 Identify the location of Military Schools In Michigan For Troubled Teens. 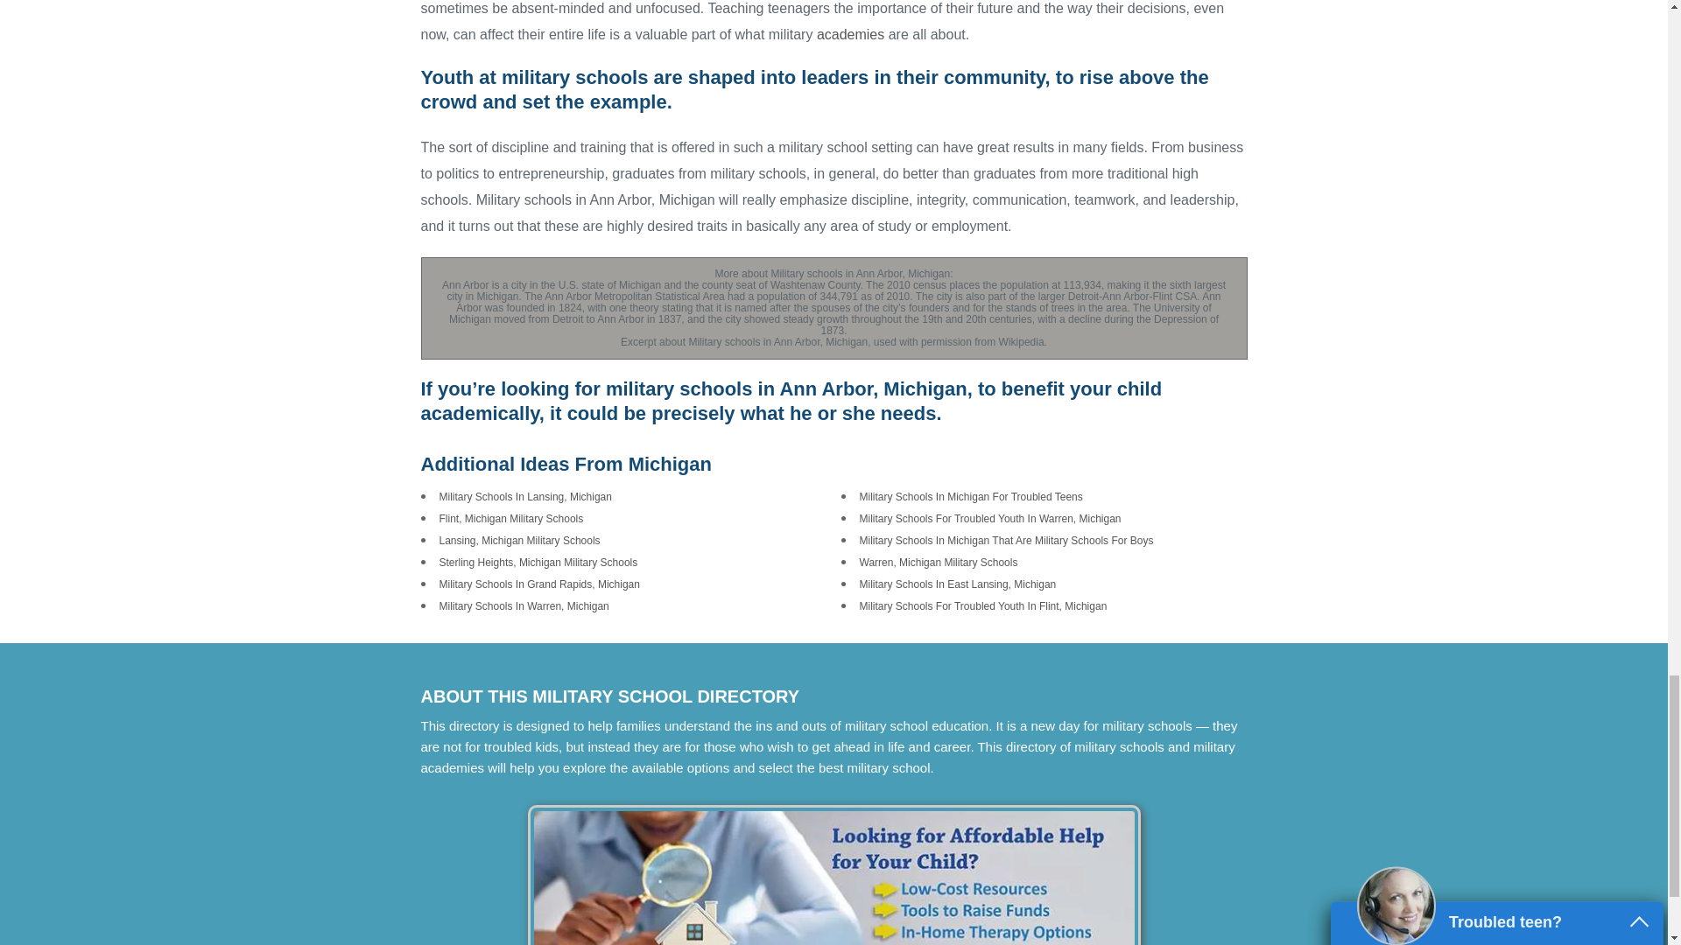
(970, 496).